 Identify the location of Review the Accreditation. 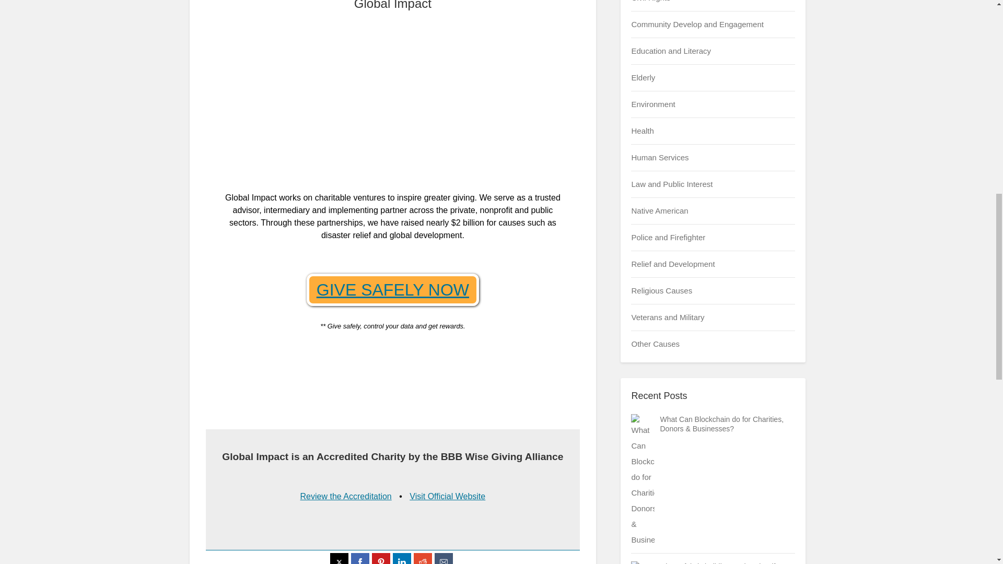
(346, 496).